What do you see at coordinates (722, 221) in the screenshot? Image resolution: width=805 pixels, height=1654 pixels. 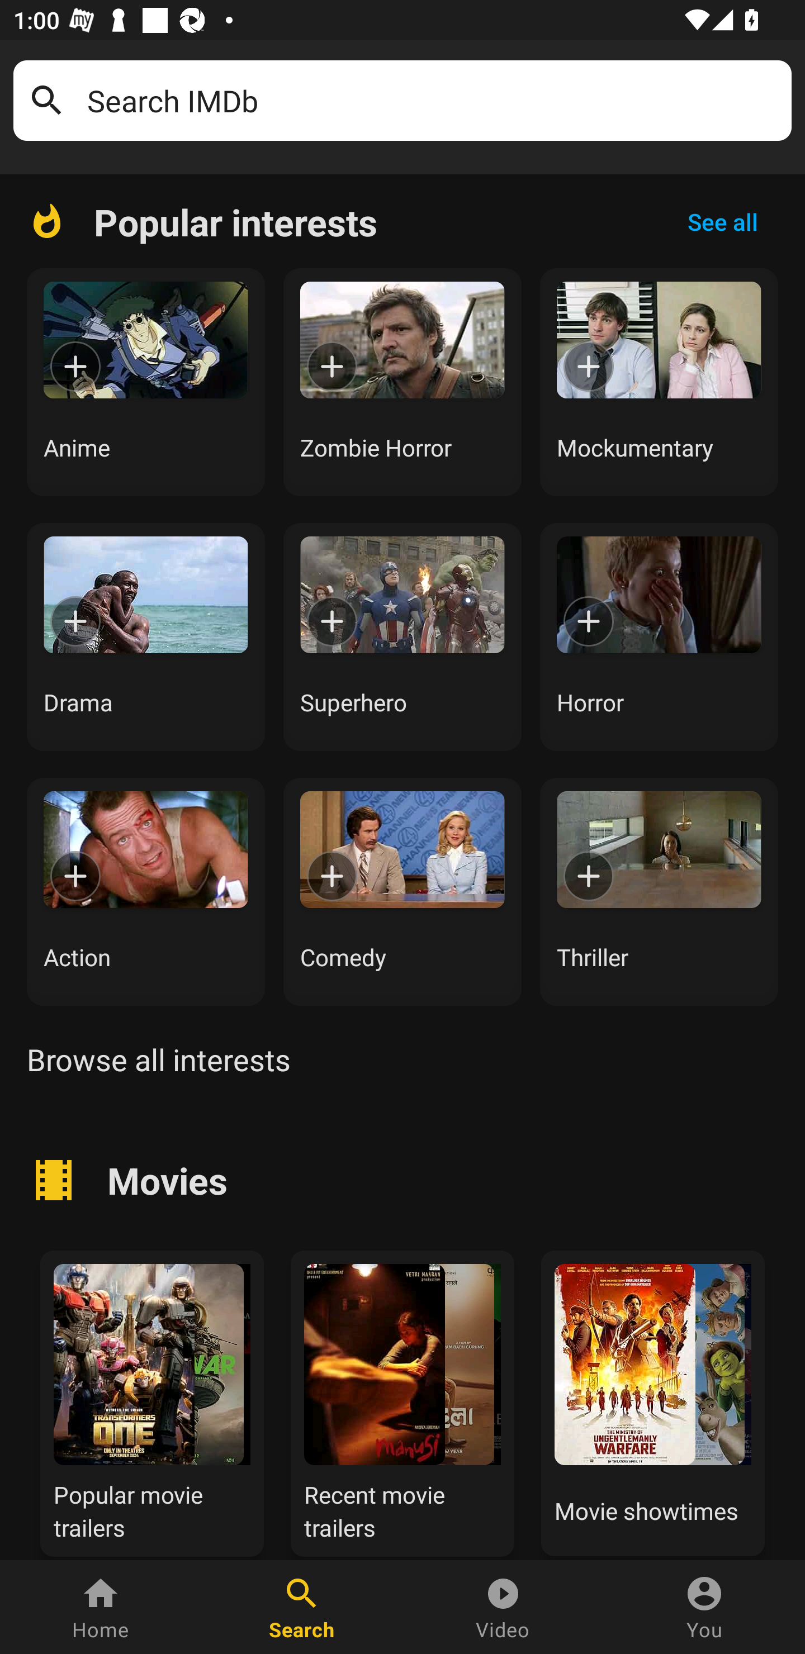 I see `See all` at bounding box center [722, 221].